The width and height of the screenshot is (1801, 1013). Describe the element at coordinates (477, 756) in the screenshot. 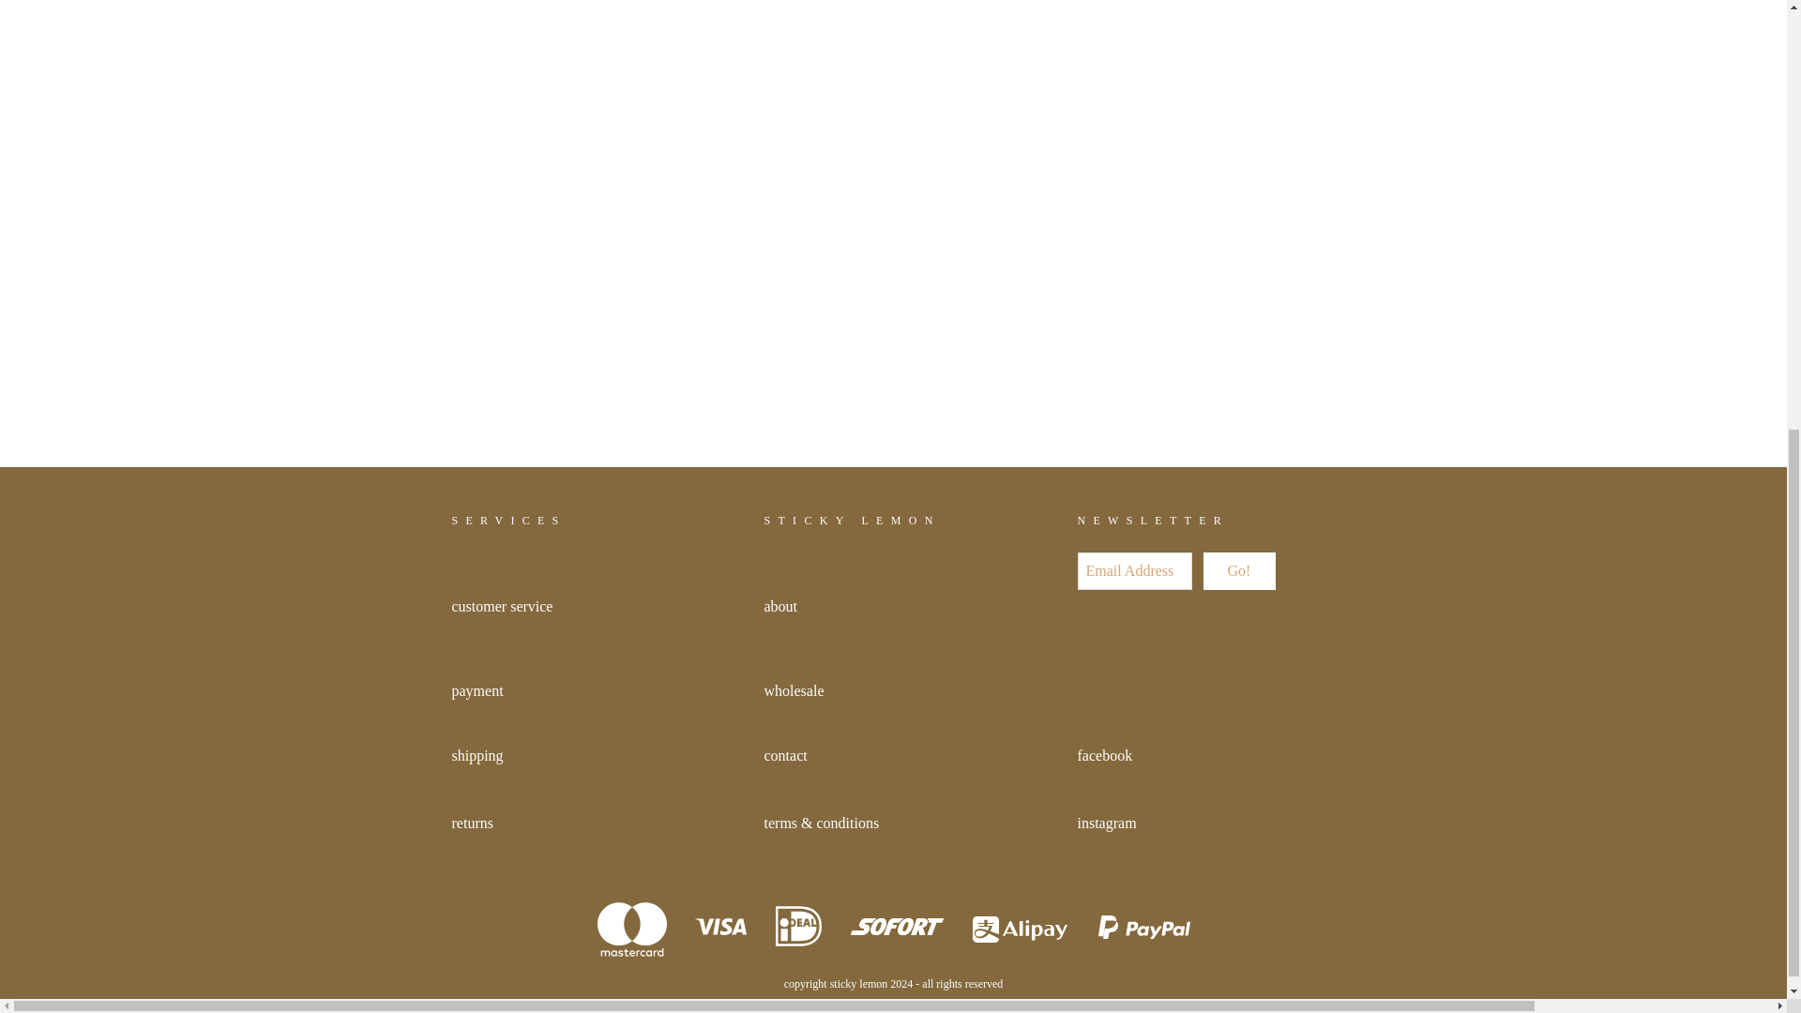

I see `shipping` at that location.